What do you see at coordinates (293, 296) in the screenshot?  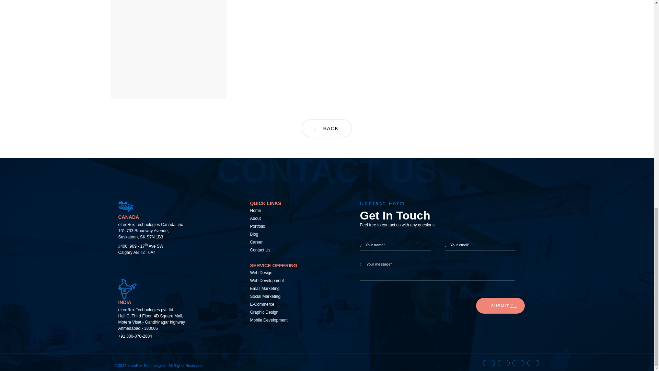 I see `Social Marketing` at bounding box center [293, 296].